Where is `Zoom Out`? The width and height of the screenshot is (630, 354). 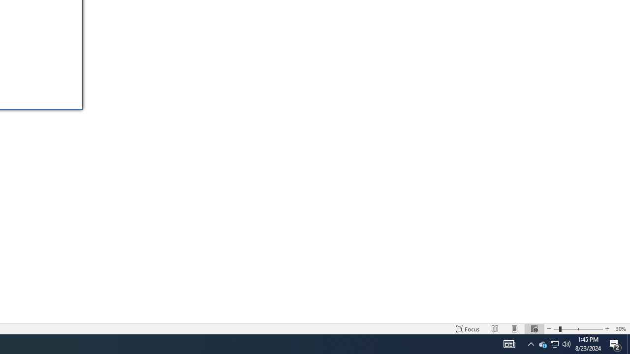
Zoom Out is located at coordinates (556, 328).